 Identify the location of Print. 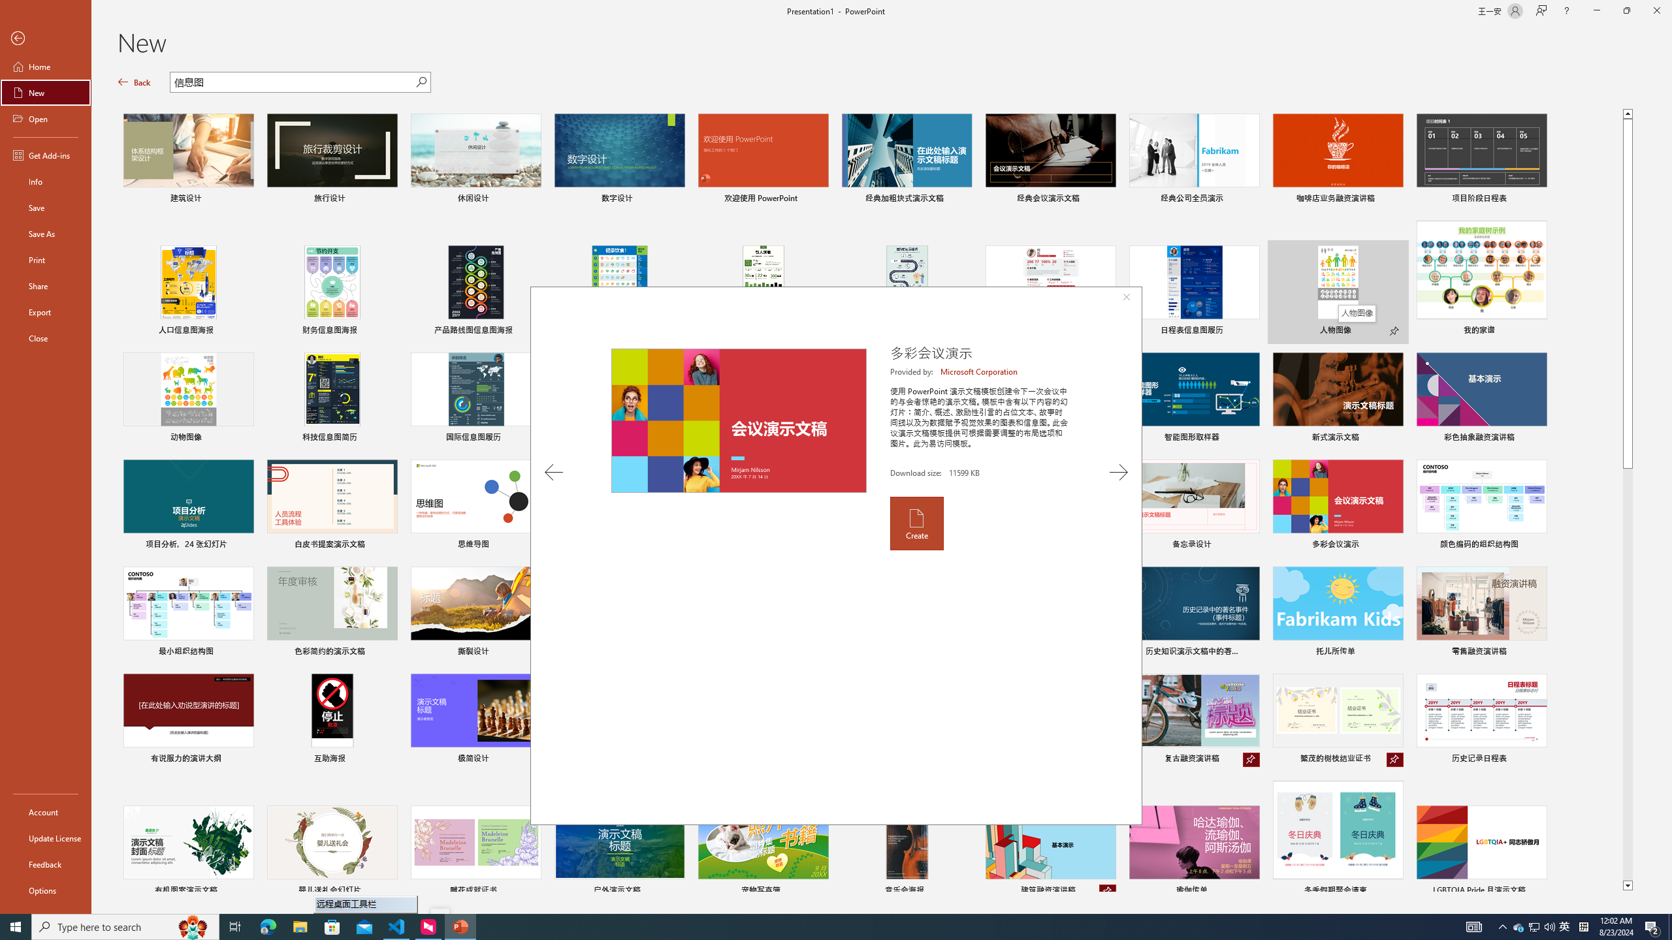
(46, 259).